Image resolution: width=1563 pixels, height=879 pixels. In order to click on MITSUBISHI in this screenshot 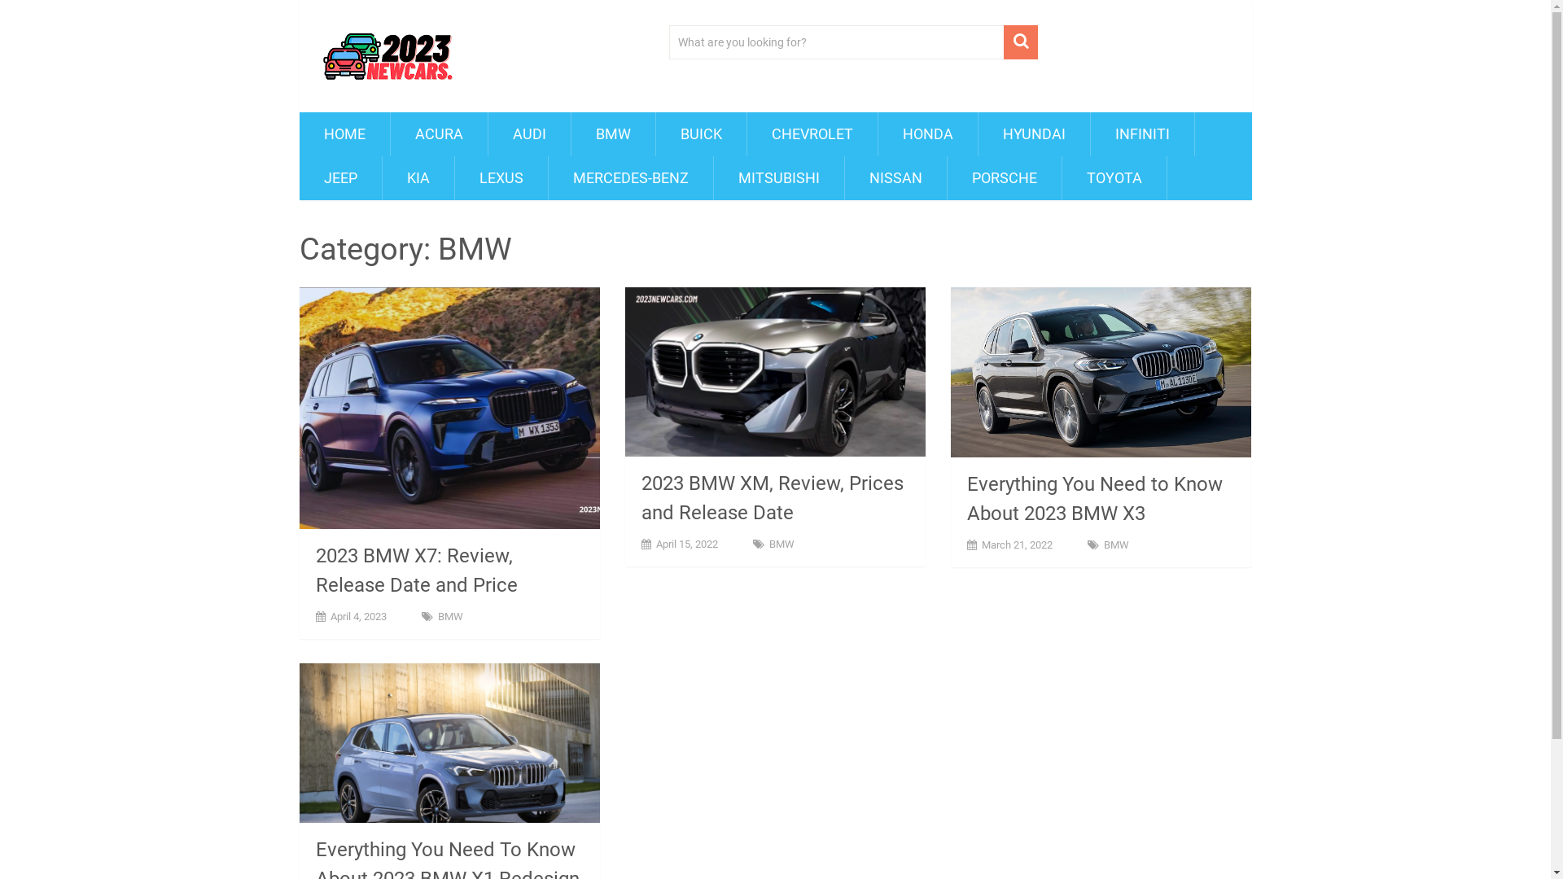, I will do `click(778, 178)`.